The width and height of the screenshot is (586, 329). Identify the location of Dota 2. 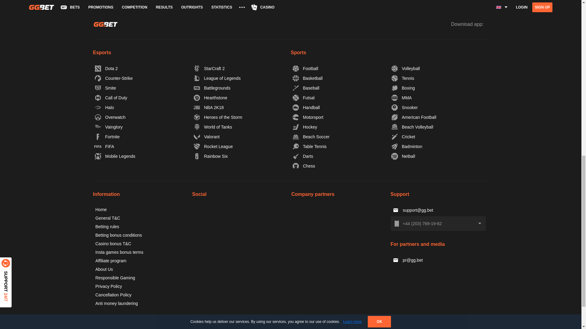
(106, 68).